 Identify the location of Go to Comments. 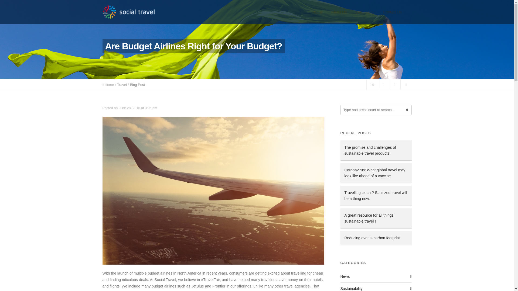
(372, 84).